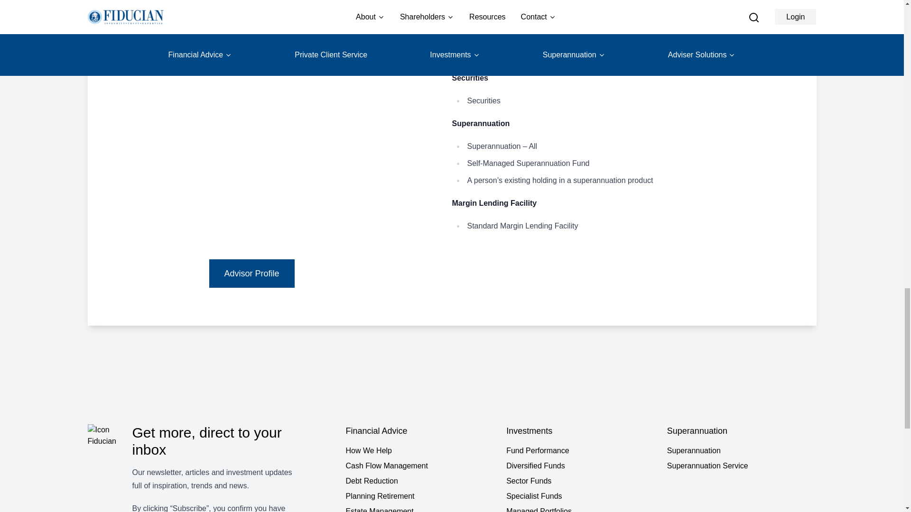  Describe the element at coordinates (419, 496) in the screenshot. I see `Planning Retirement` at that location.